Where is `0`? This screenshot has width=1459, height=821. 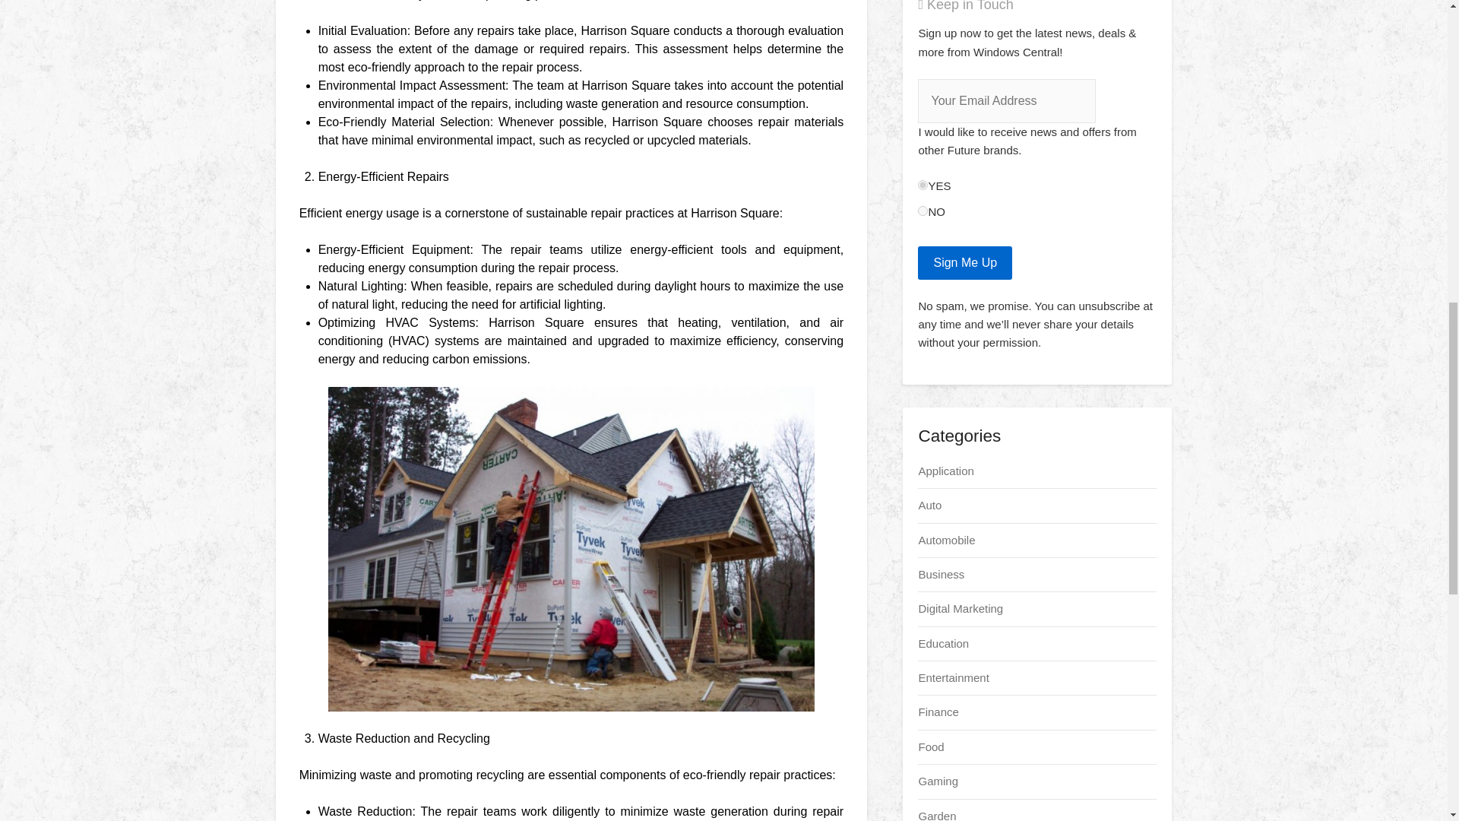 0 is located at coordinates (923, 211).